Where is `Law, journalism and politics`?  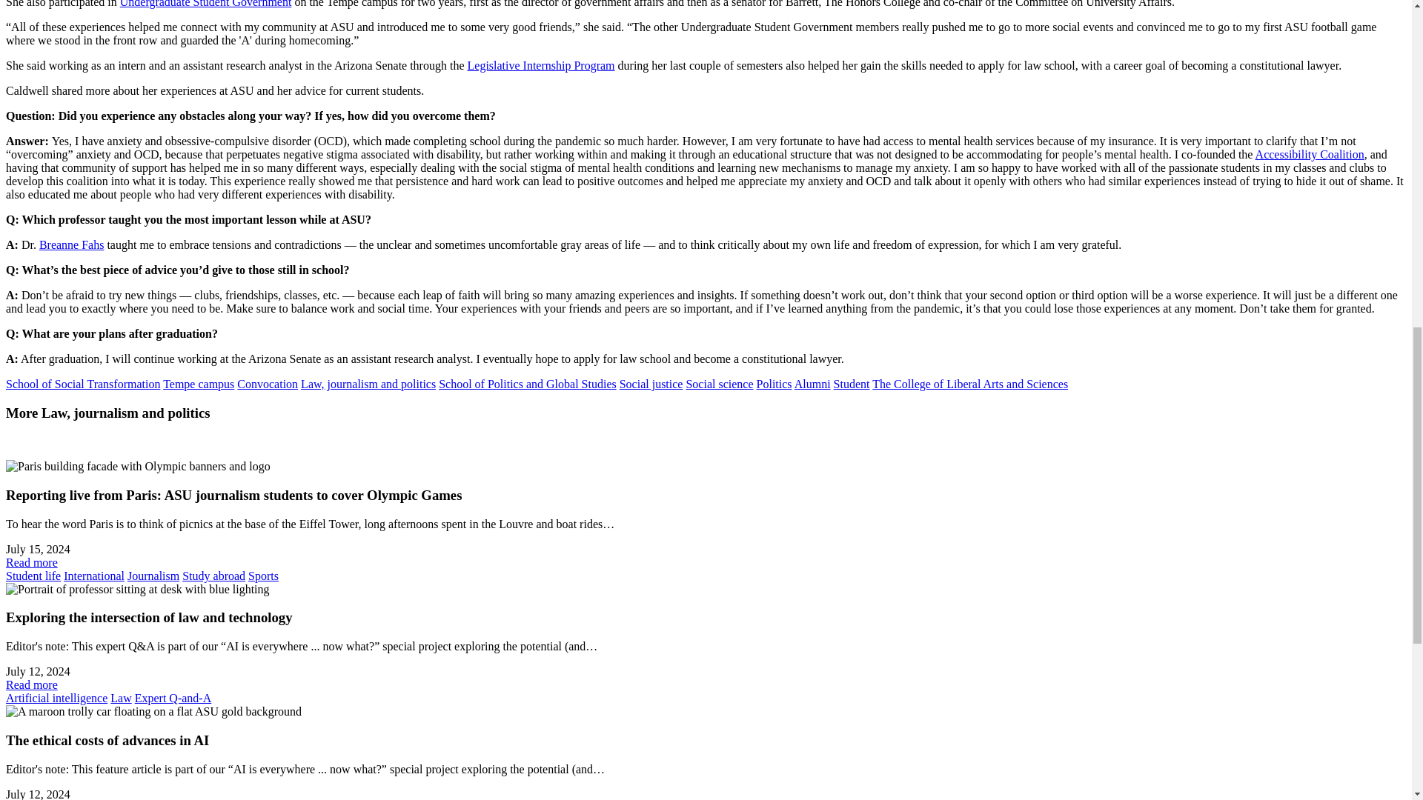
Law, journalism and politics is located at coordinates (368, 384).